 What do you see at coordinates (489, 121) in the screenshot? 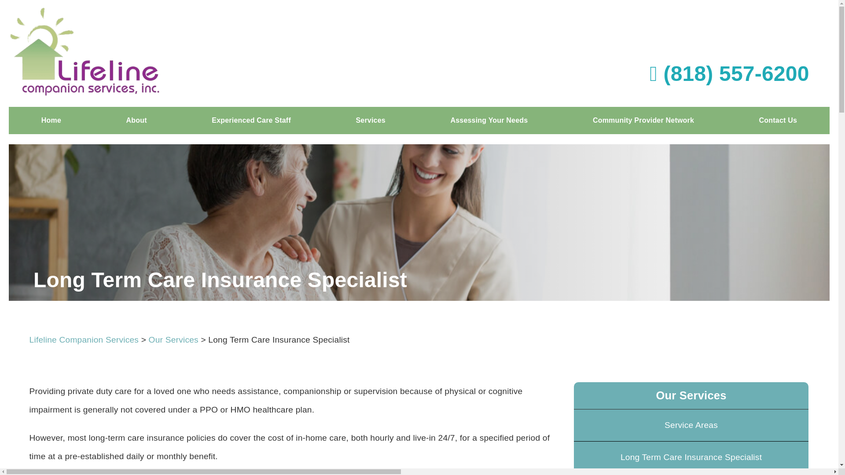
I see `Assessing Your Needs` at bounding box center [489, 121].